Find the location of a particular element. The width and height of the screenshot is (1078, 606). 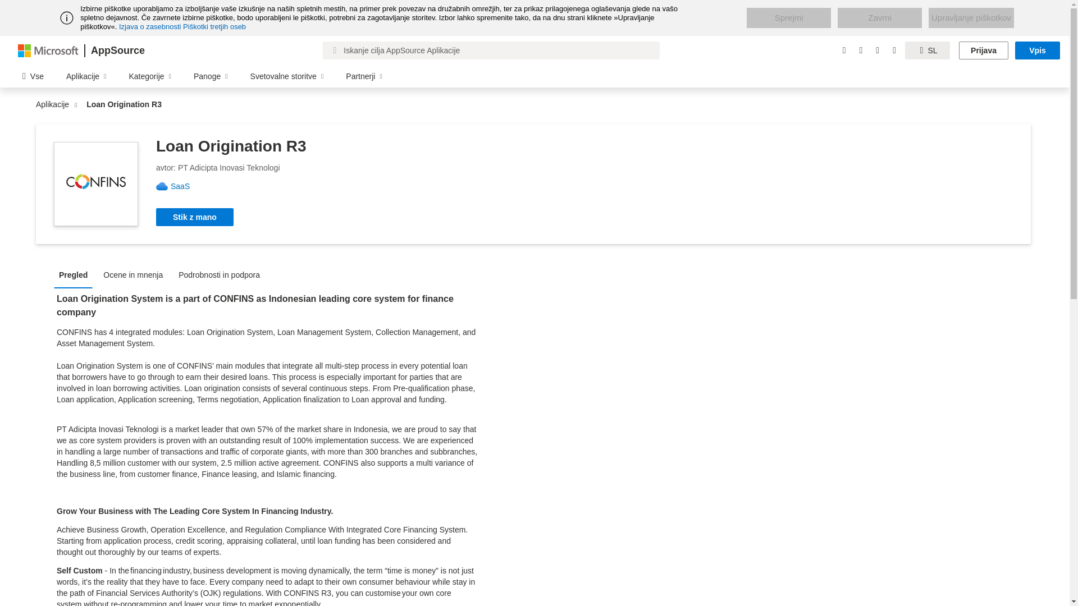

Podrobnosti in podpora is located at coordinates (222, 274).